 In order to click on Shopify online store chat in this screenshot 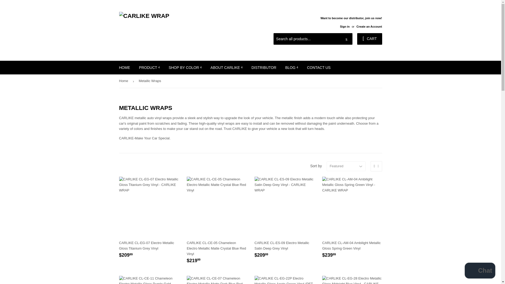, I will do `click(480, 271)`.